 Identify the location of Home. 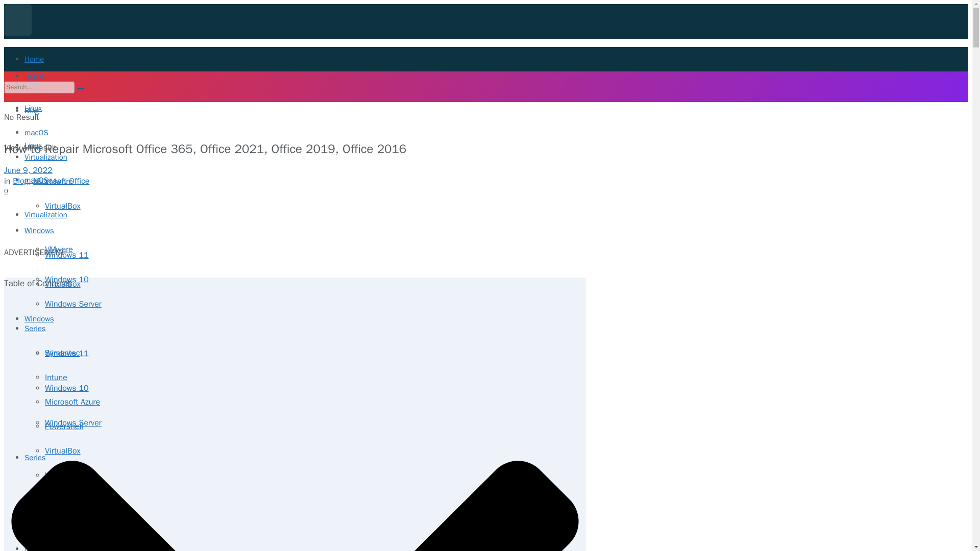
(34, 76).